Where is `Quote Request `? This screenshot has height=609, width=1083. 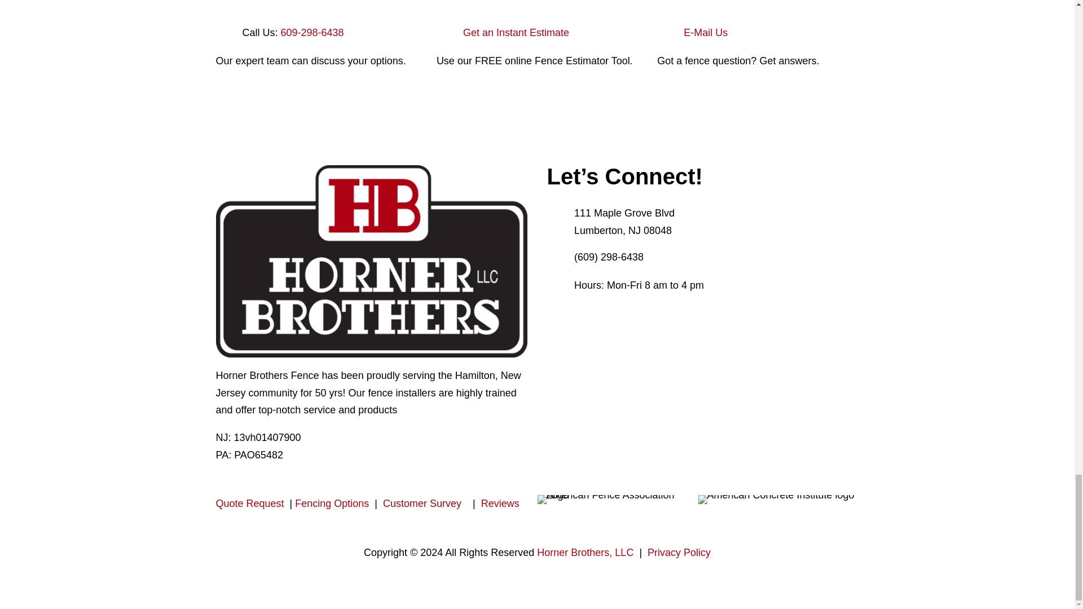 Quote Request  is located at coordinates (252, 503).